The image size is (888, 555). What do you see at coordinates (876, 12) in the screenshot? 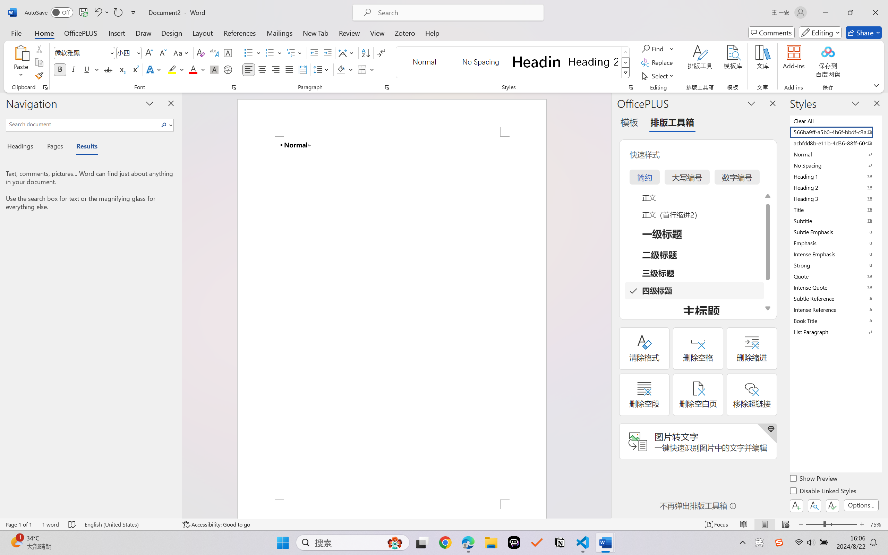
I see `Close` at bounding box center [876, 12].